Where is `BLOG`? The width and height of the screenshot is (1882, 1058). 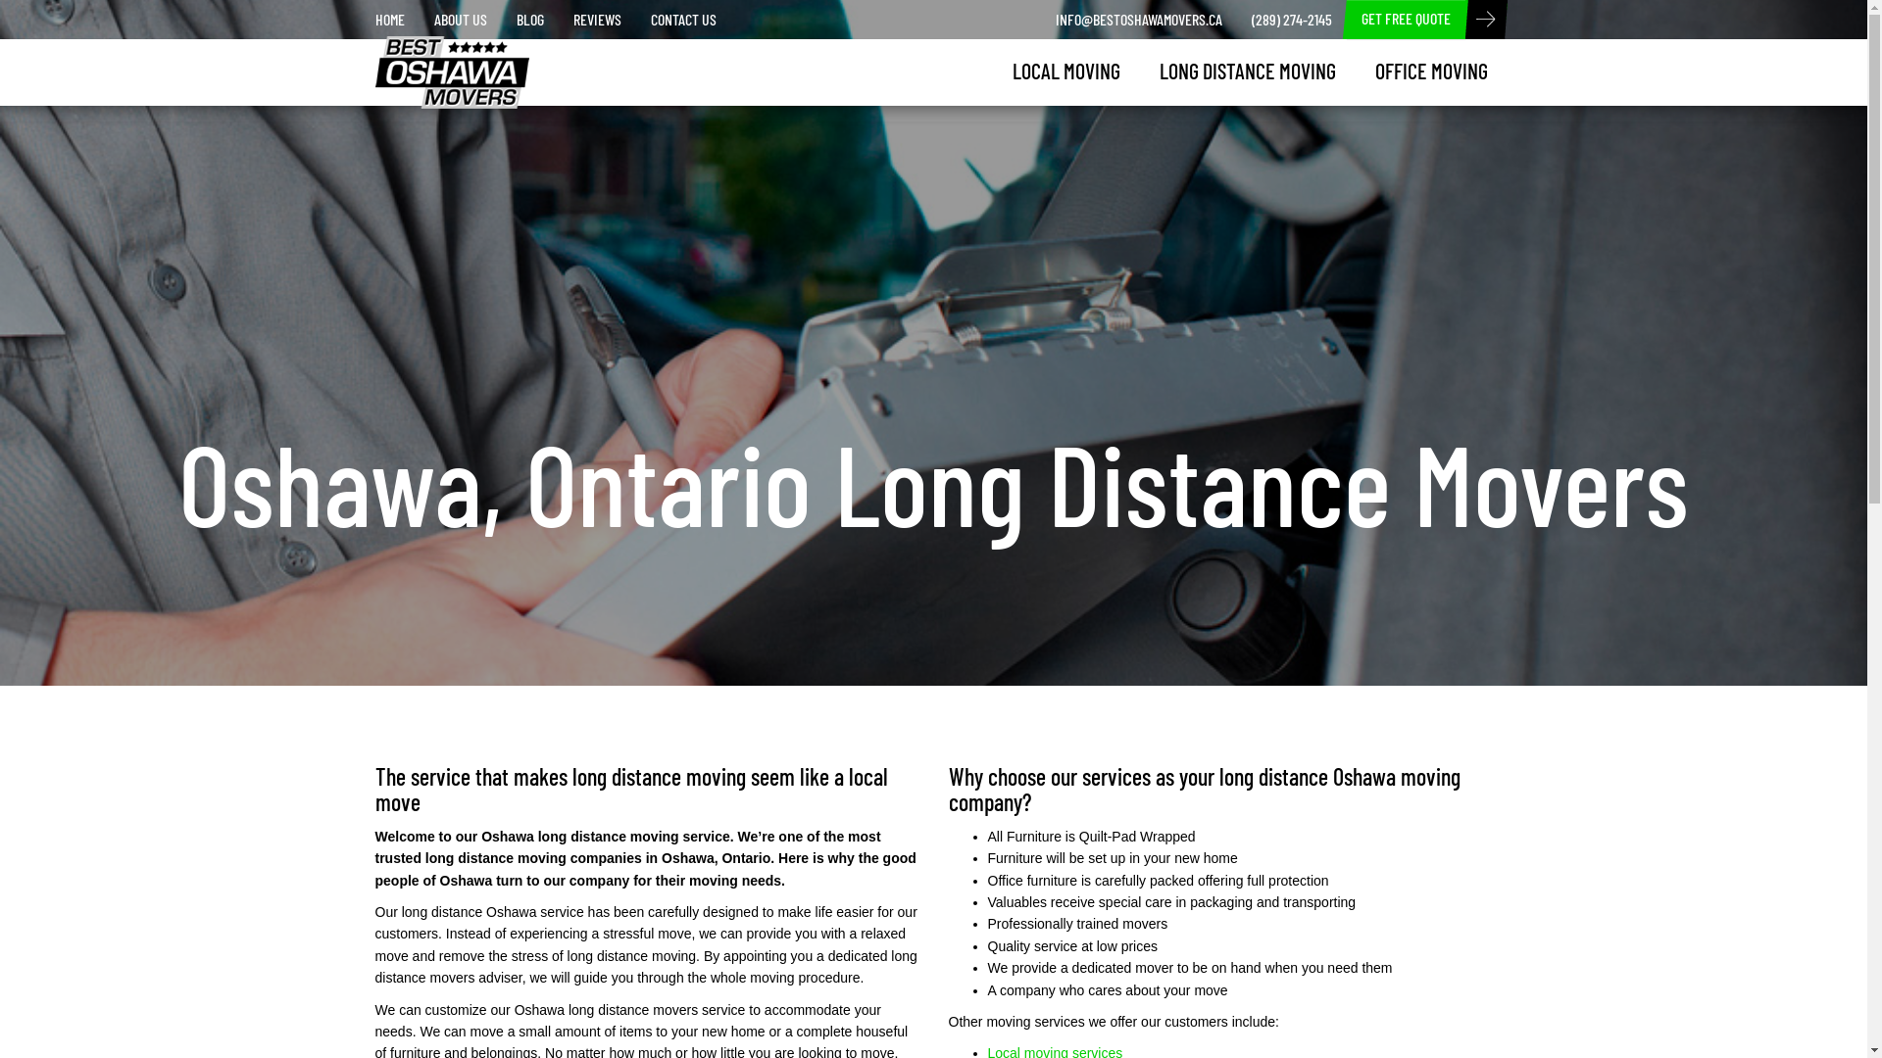
BLOG is located at coordinates (530, 20).